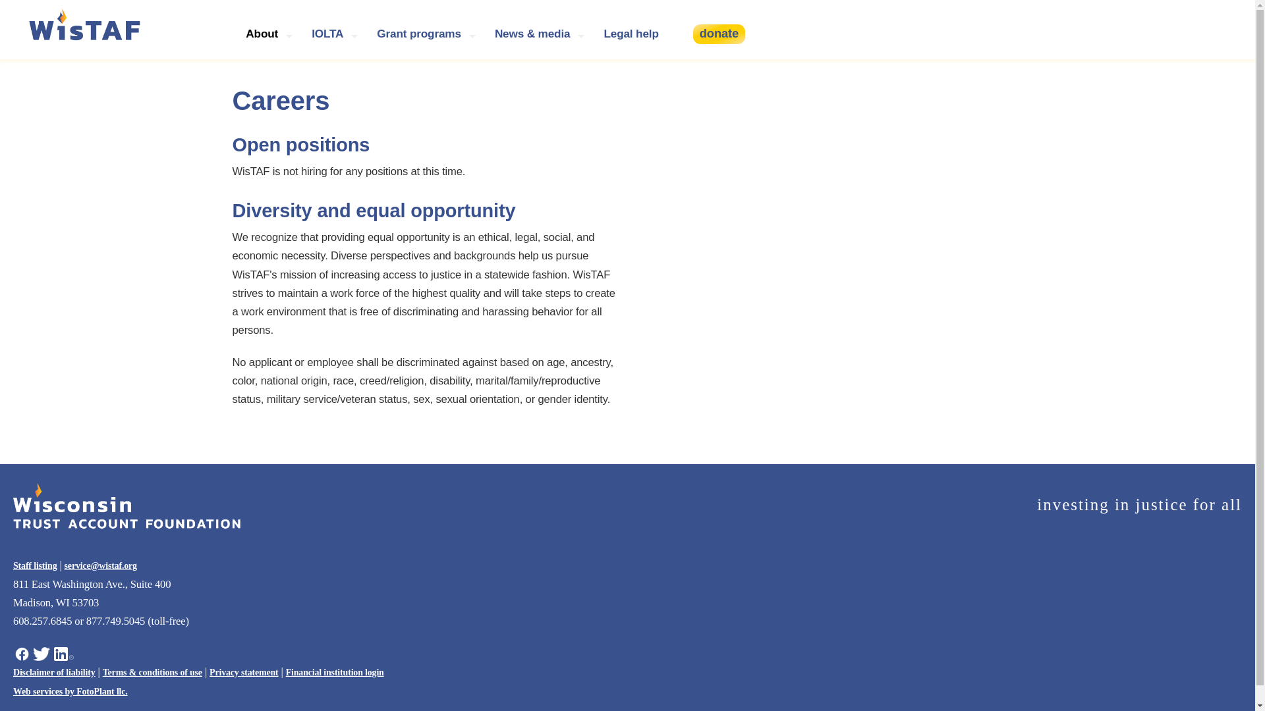 The width and height of the screenshot is (1265, 711). Describe the element at coordinates (719, 34) in the screenshot. I see `donate` at that location.